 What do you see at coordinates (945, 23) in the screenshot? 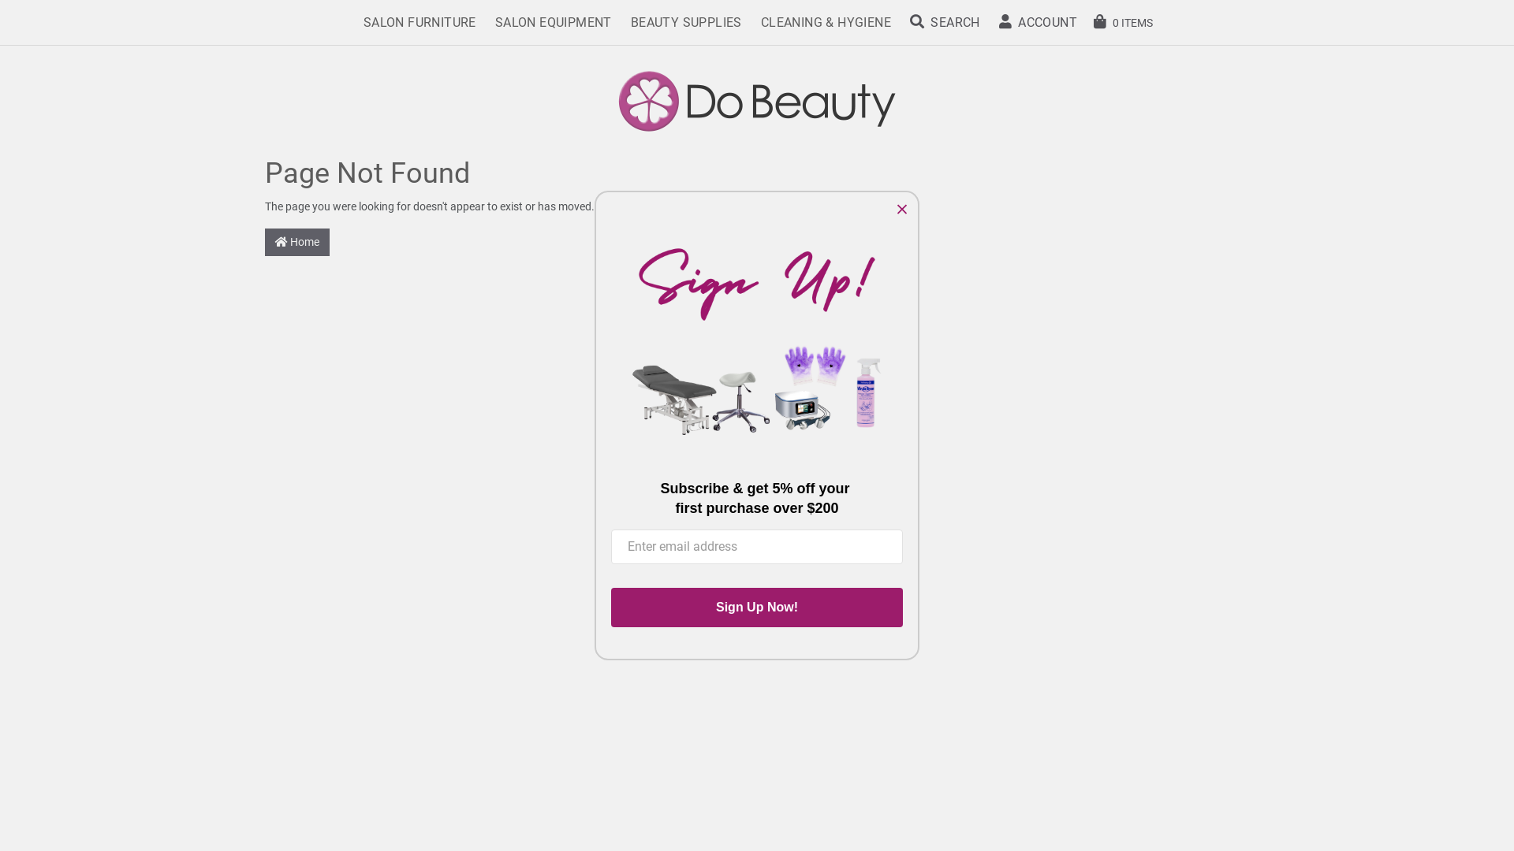
I see `SEARCH` at bounding box center [945, 23].